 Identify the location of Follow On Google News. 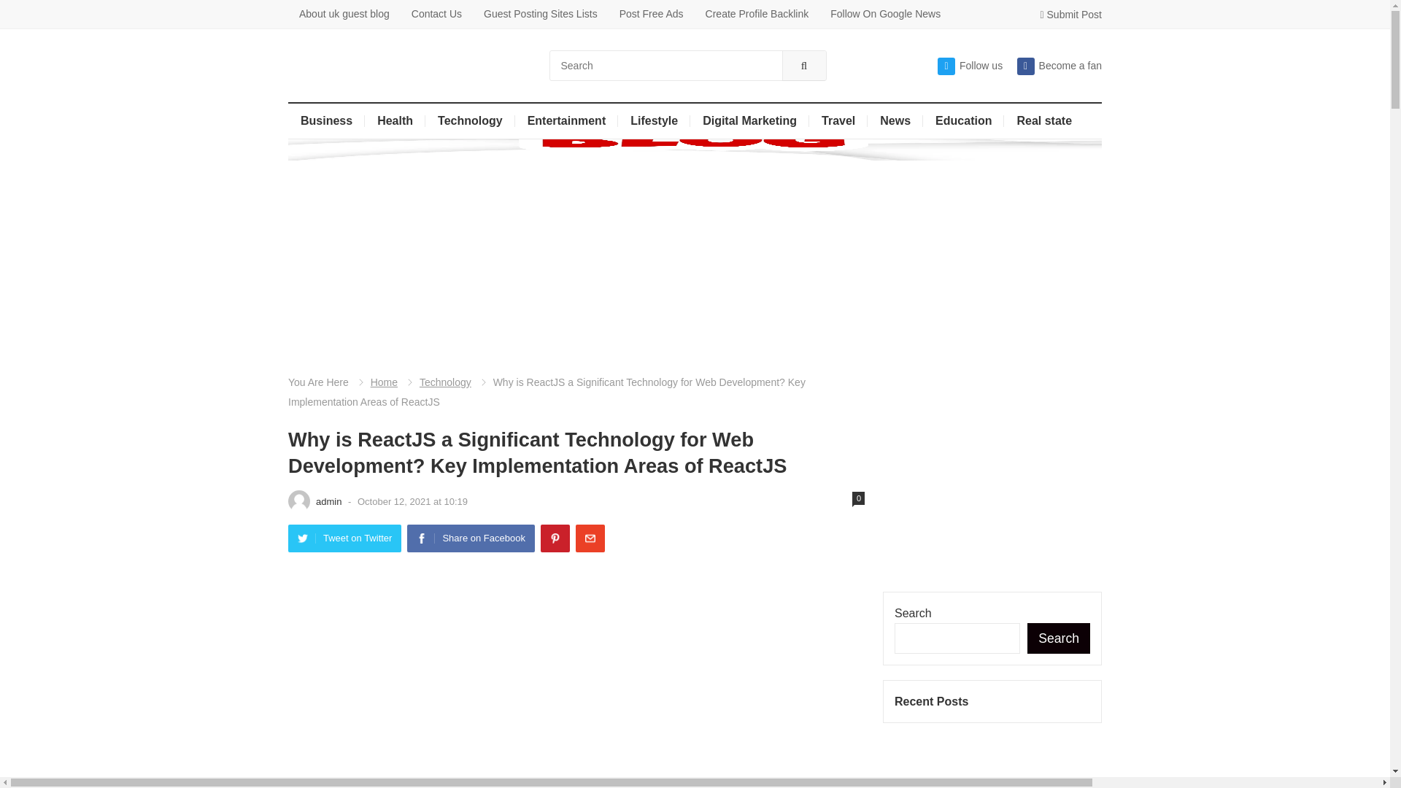
(885, 14).